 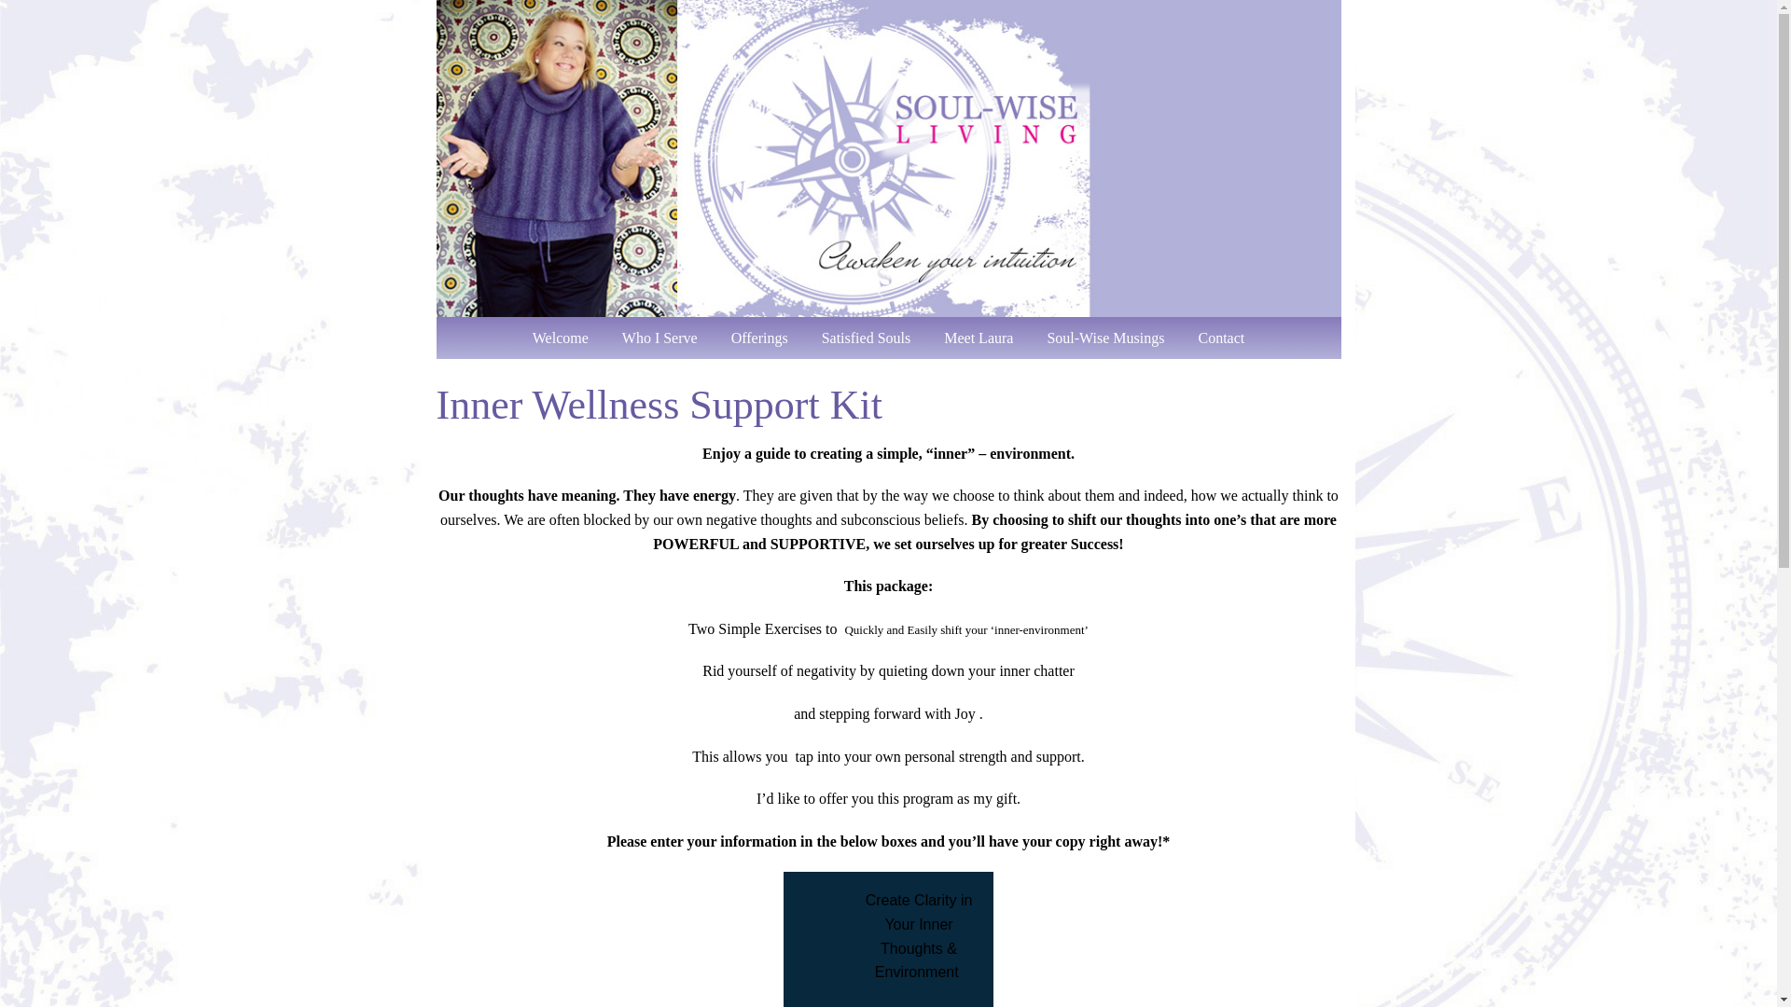 What do you see at coordinates (1104, 338) in the screenshot?
I see `Soul-Wise Musings` at bounding box center [1104, 338].